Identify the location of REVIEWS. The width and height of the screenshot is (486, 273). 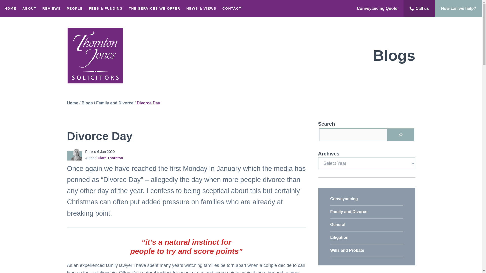
(51, 9).